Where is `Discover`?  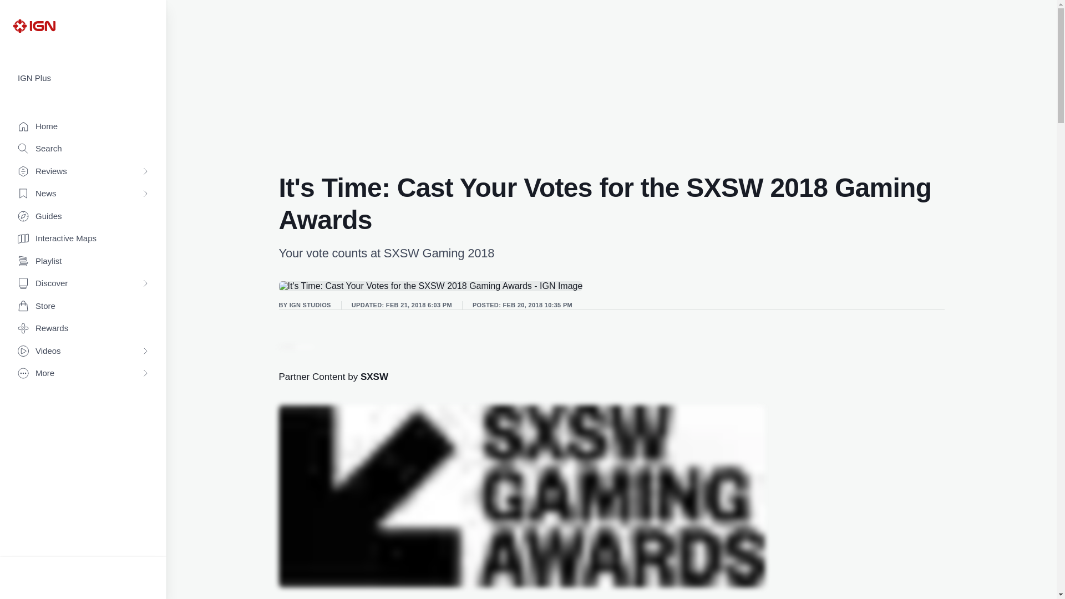
Discover is located at coordinates (83, 284).